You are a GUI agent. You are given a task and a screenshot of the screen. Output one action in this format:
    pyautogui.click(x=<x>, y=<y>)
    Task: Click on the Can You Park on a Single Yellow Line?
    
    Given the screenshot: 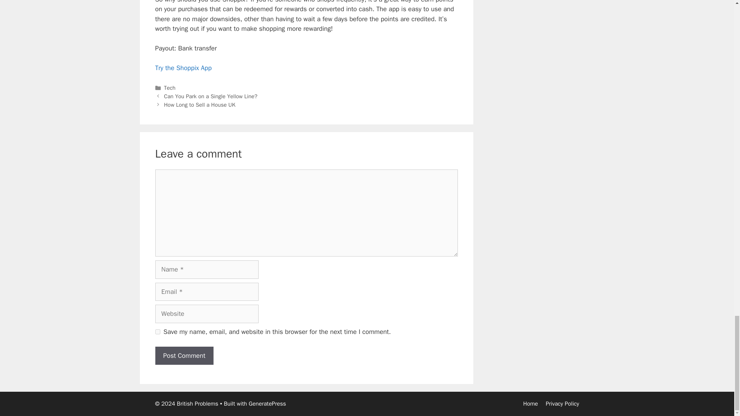 What is the action you would take?
    pyautogui.click(x=211, y=96)
    